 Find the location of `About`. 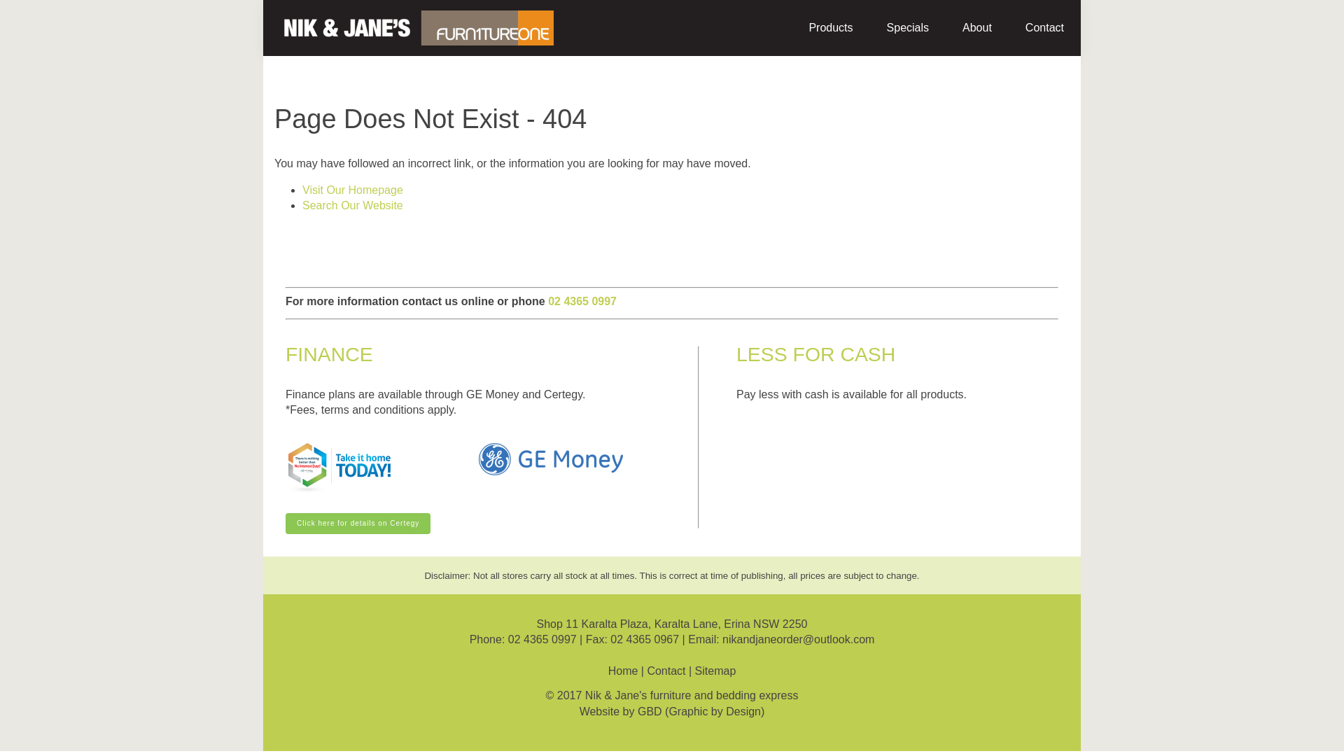

About is located at coordinates (977, 28).